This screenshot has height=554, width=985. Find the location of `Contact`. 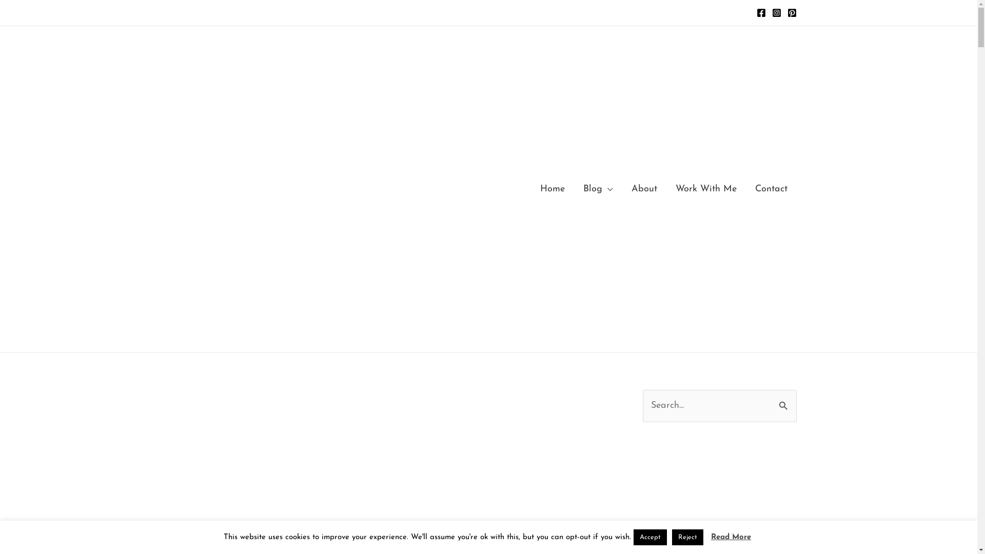

Contact is located at coordinates (772, 189).